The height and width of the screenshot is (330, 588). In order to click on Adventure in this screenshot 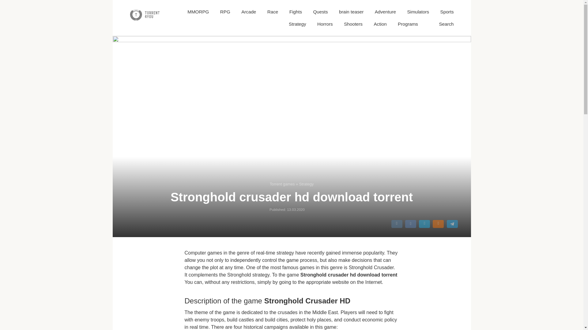, I will do `click(385, 12)`.